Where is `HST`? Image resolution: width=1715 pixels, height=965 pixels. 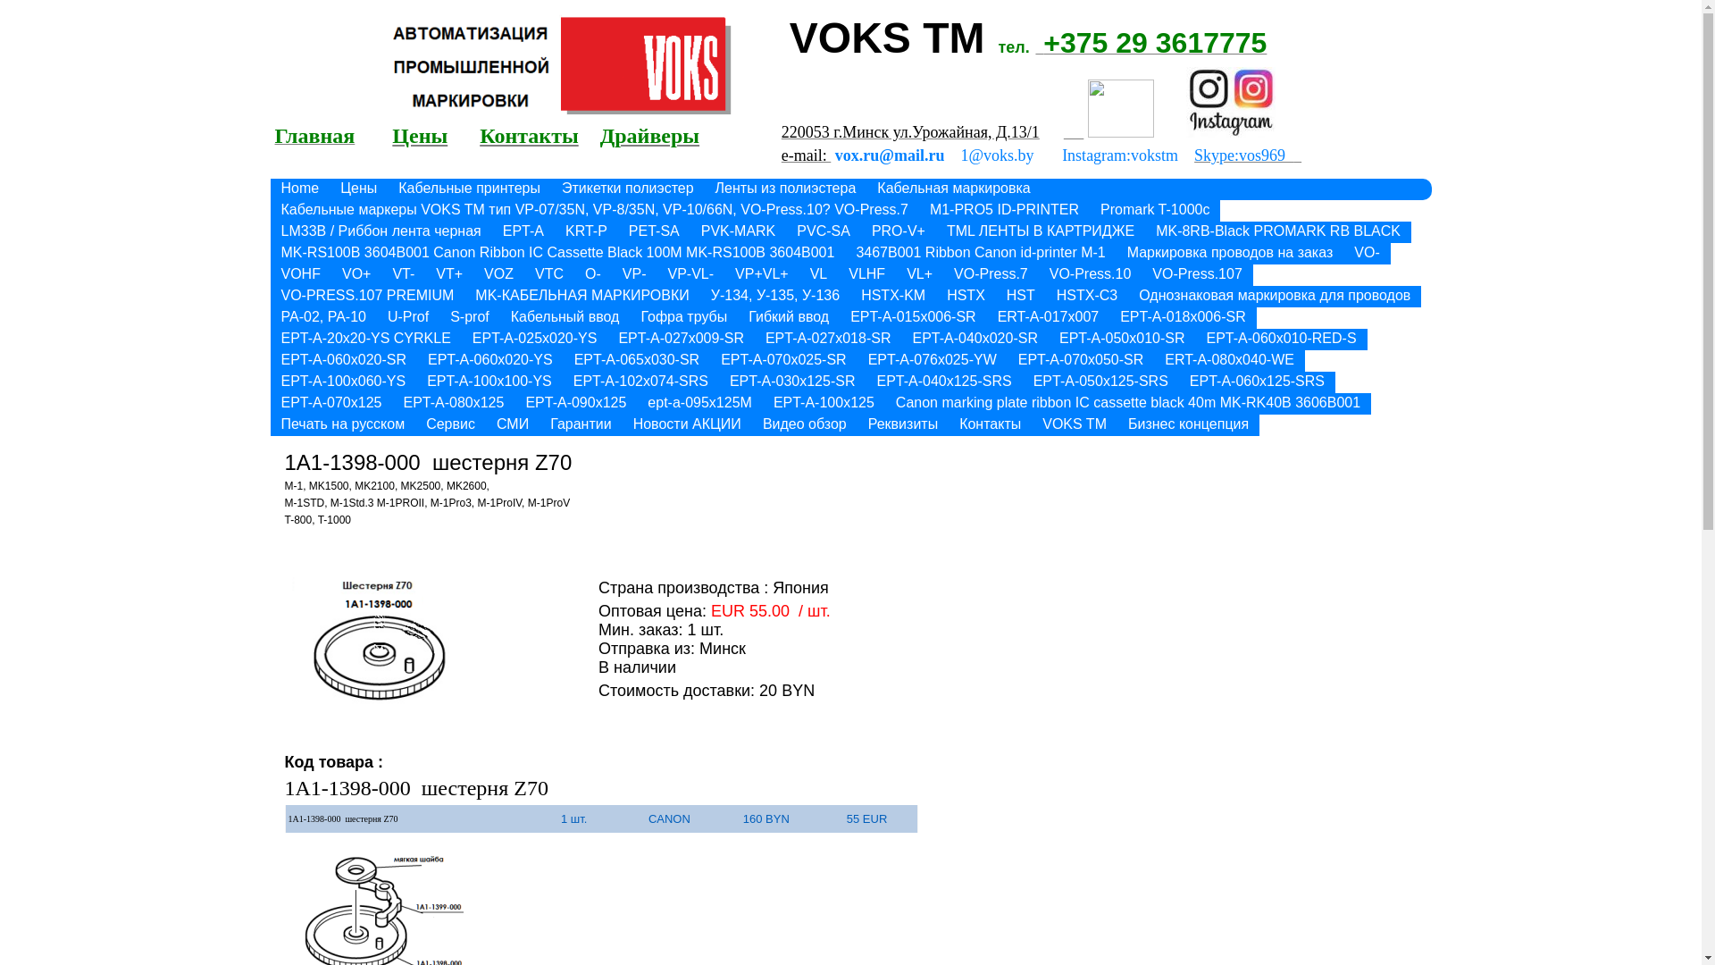
HST is located at coordinates (1021, 297).